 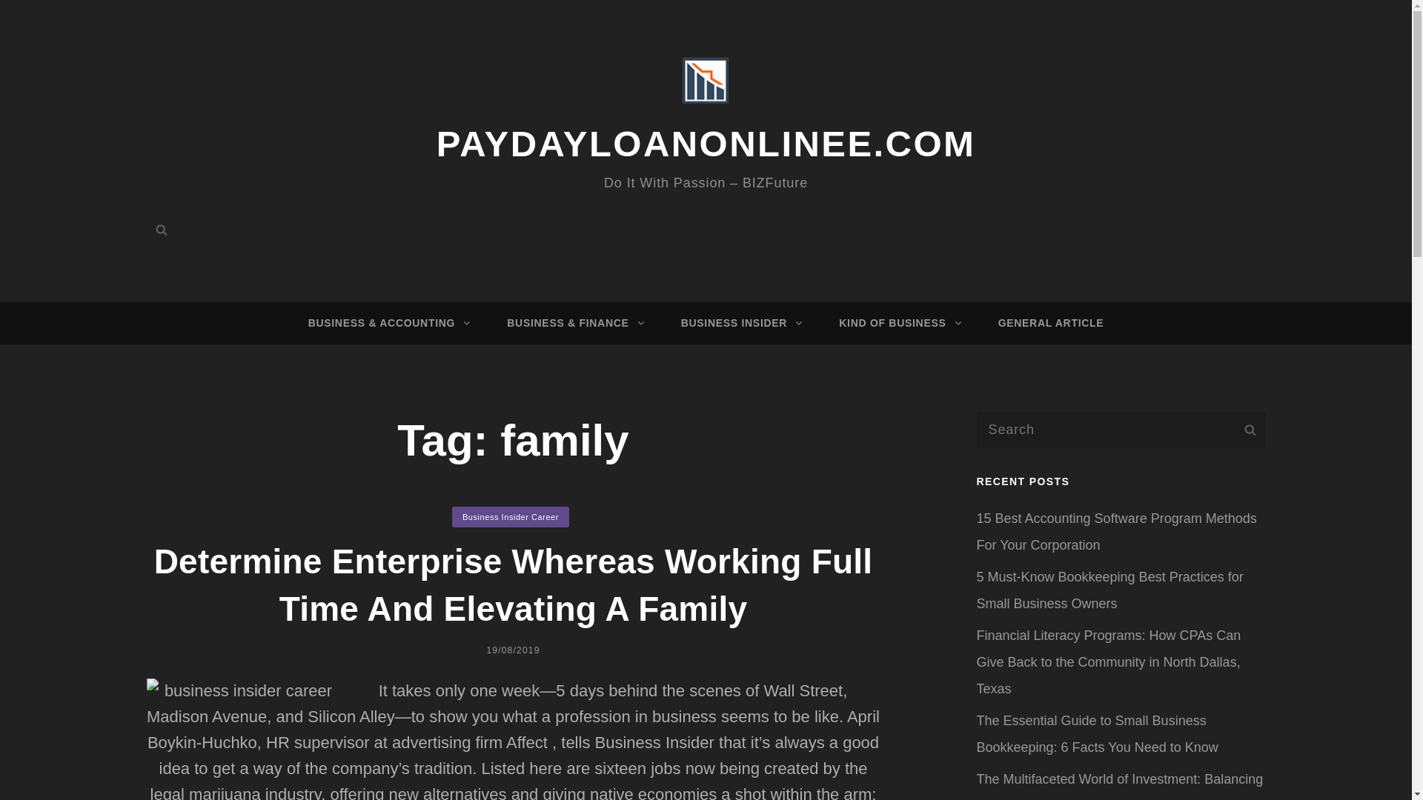 What do you see at coordinates (706, 144) in the screenshot?
I see `PAYDAYLOANONLINEE.COM` at bounding box center [706, 144].